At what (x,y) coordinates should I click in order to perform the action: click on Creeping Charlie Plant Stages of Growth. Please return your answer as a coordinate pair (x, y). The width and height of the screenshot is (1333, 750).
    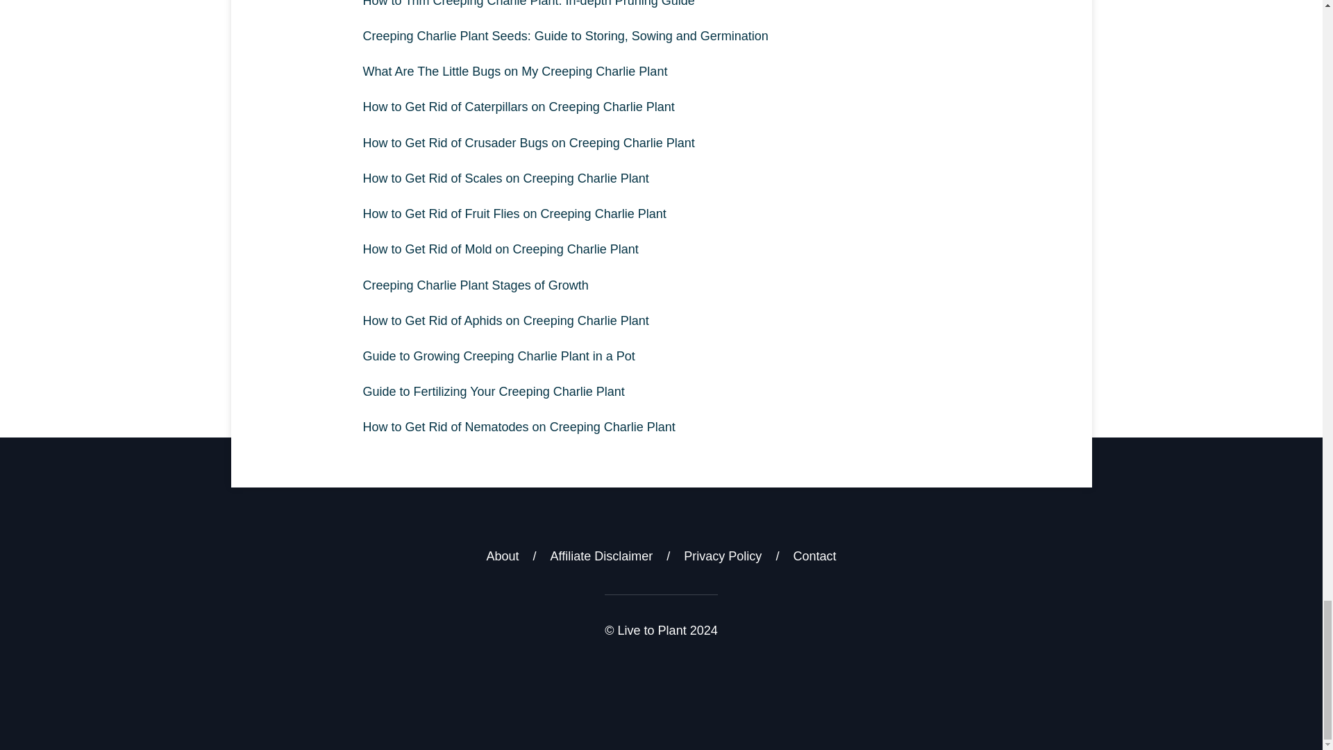
    Looking at the image, I should click on (661, 285).